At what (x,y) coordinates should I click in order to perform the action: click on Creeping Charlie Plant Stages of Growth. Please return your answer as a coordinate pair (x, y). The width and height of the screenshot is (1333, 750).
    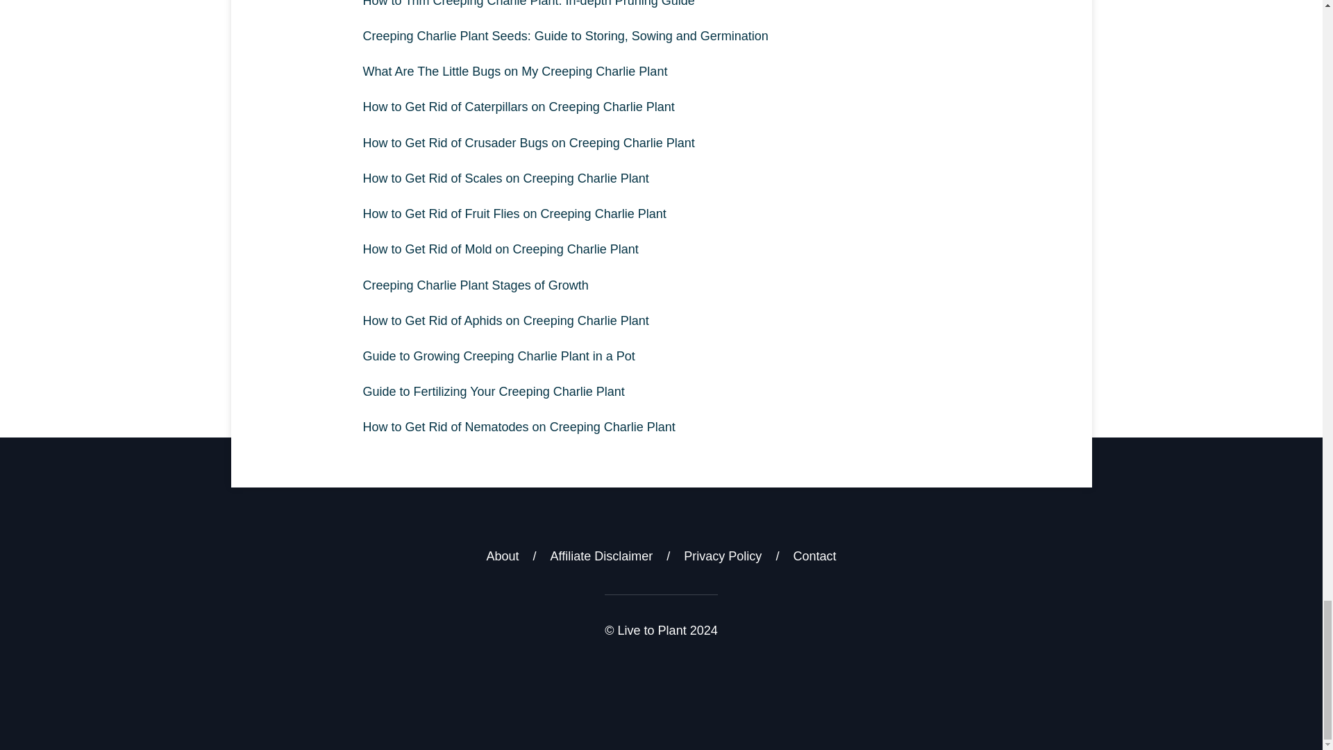
    Looking at the image, I should click on (661, 285).